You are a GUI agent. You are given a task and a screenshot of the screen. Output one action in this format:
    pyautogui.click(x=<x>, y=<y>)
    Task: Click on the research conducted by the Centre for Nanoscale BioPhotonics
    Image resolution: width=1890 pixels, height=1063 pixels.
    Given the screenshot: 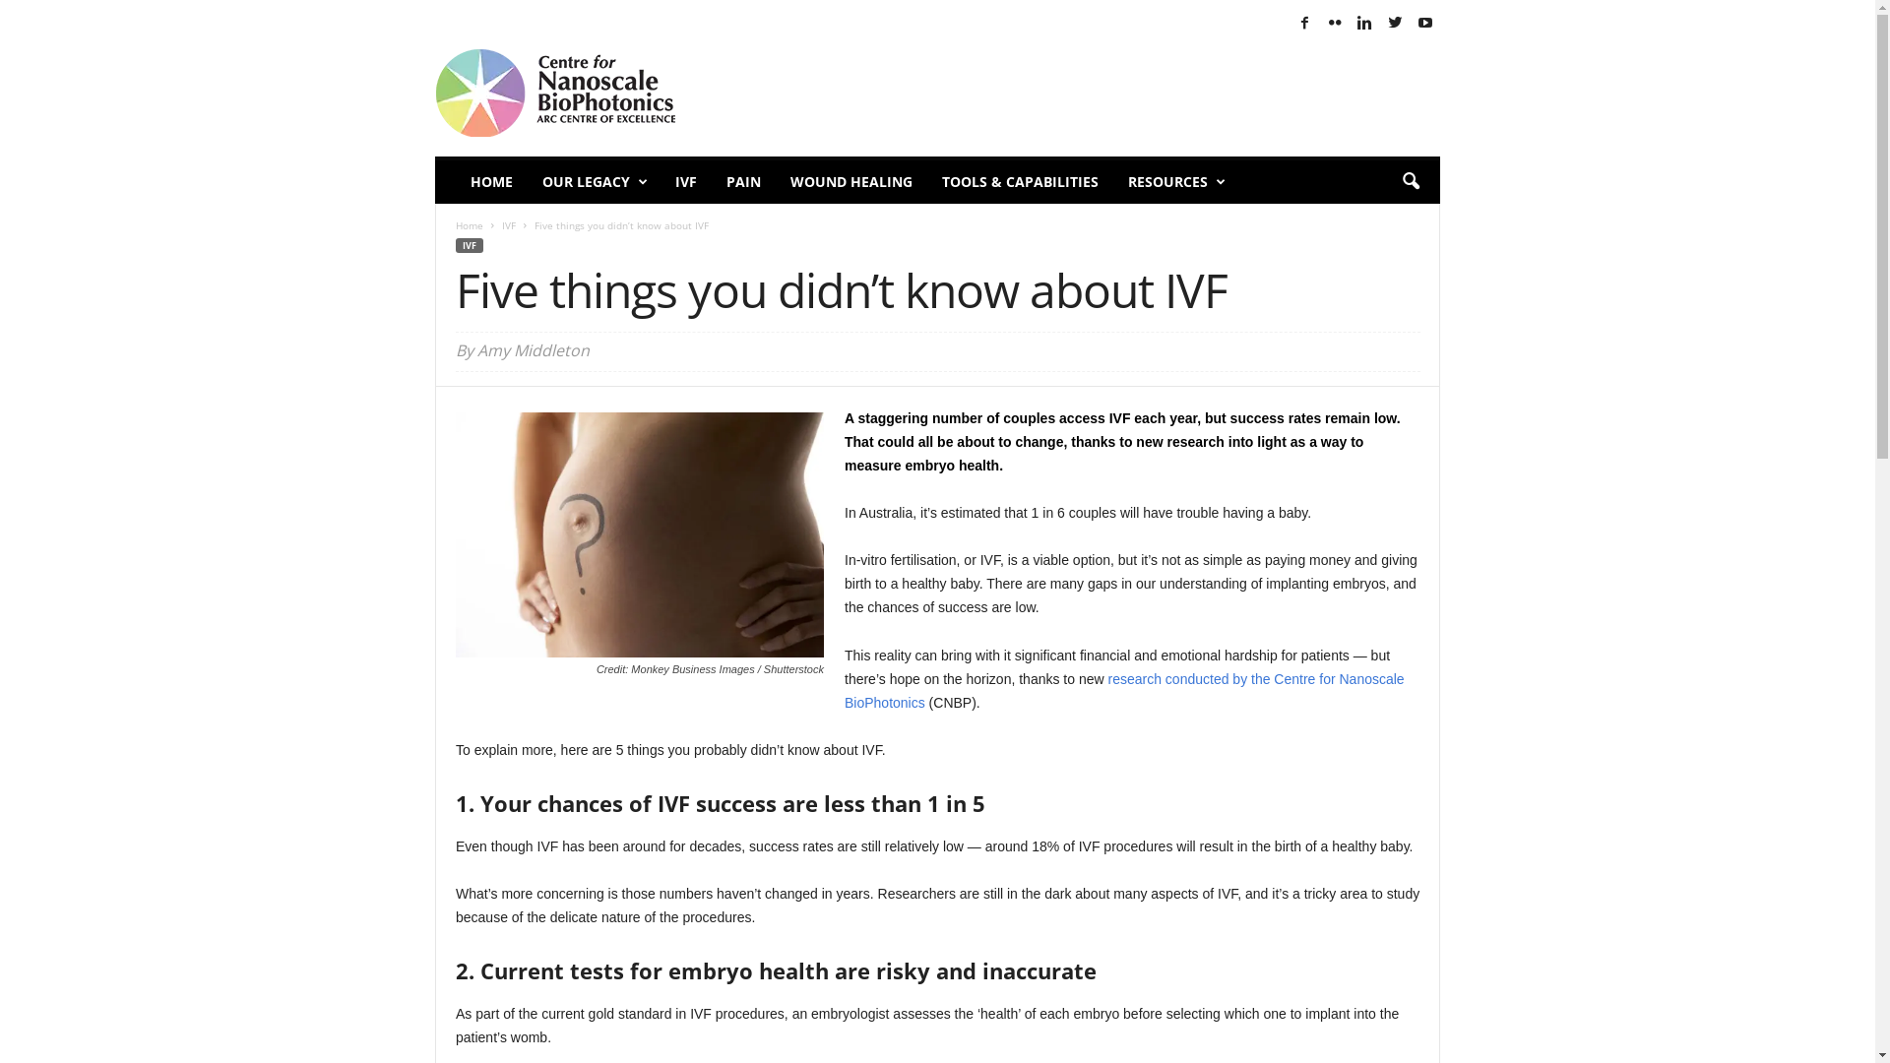 What is the action you would take?
    pyautogui.click(x=1124, y=691)
    